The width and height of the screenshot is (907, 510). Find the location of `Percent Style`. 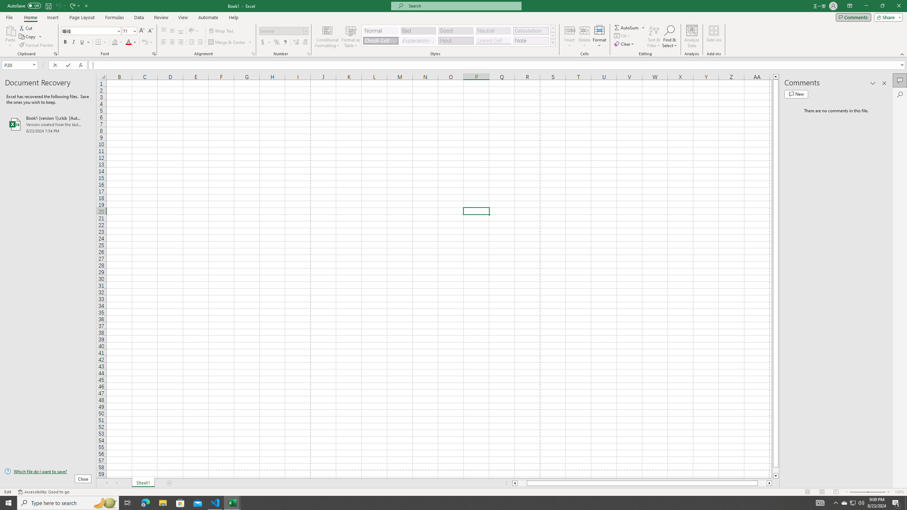

Percent Style is located at coordinates (276, 42).